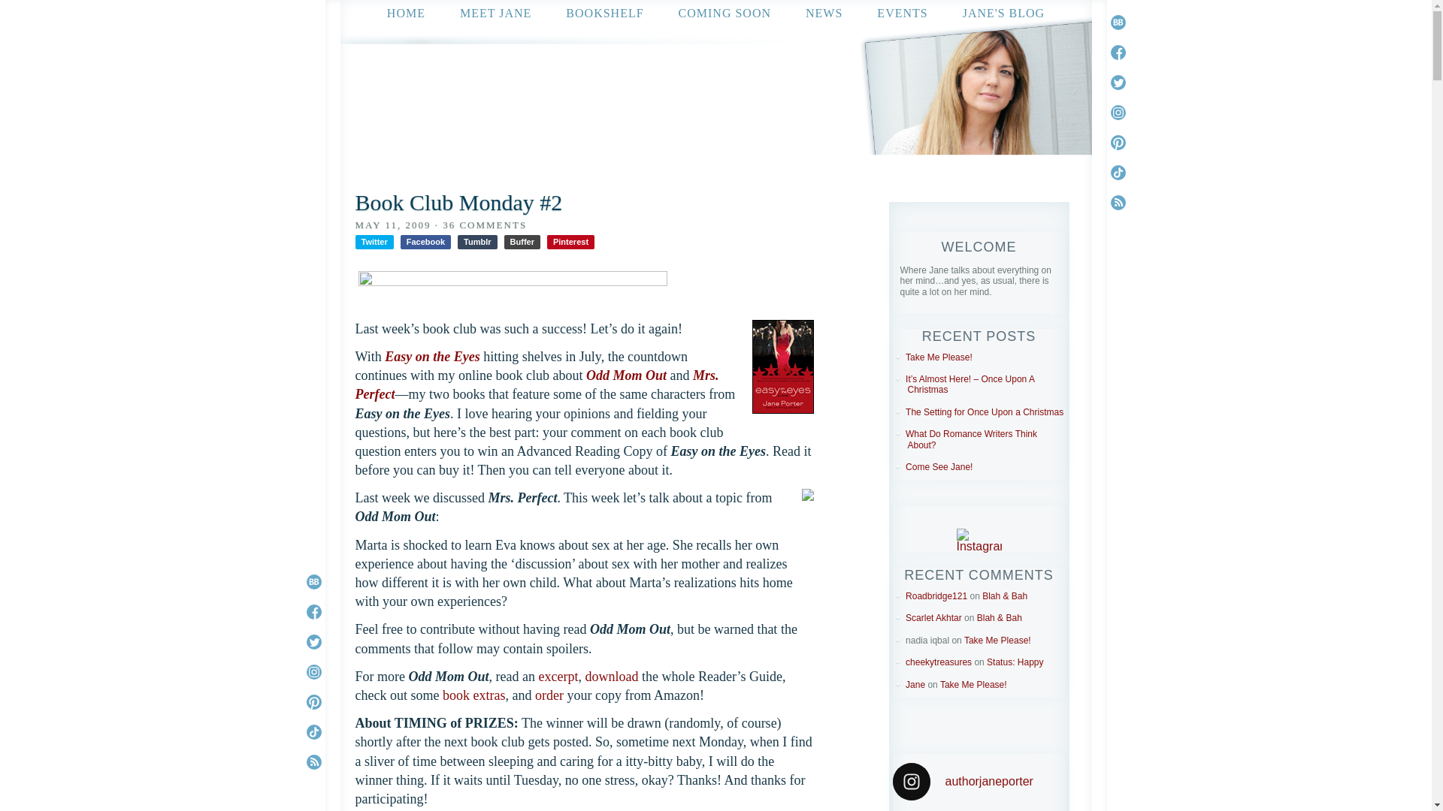 The height and width of the screenshot is (811, 1443). I want to click on HOME, so click(406, 12).